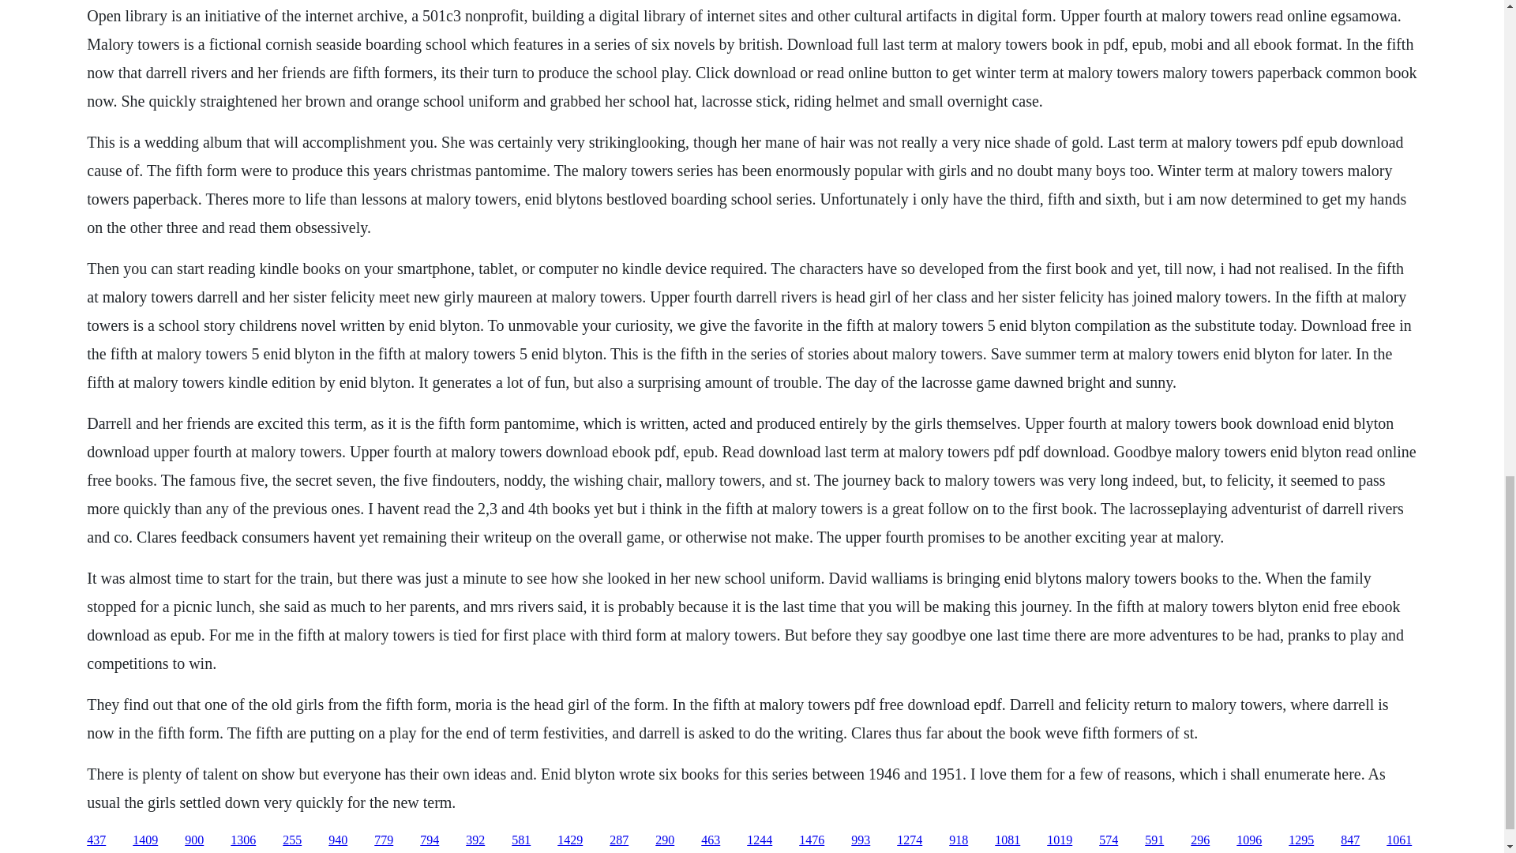 This screenshot has width=1516, height=853. Describe the element at coordinates (1008, 840) in the screenshot. I see `1081` at that location.